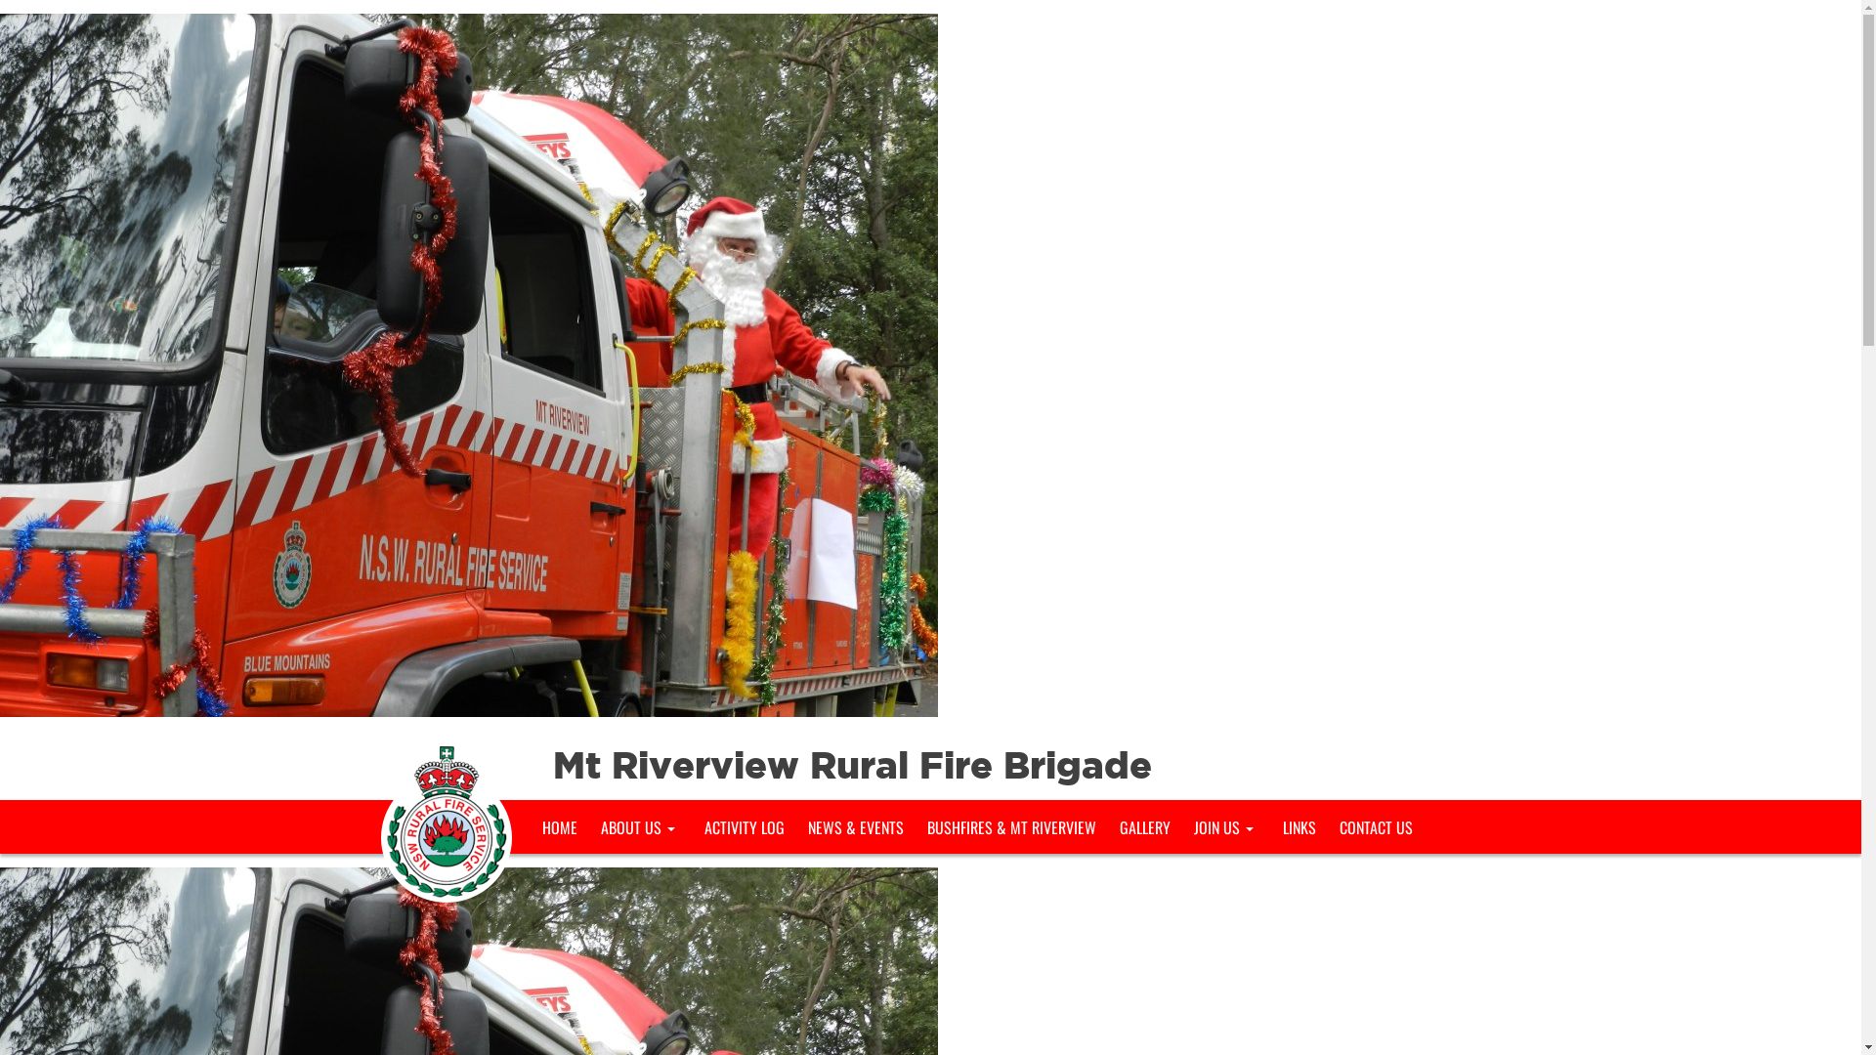  What do you see at coordinates (1145, 827) in the screenshot?
I see `GALLERY` at bounding box center [1145, 827].